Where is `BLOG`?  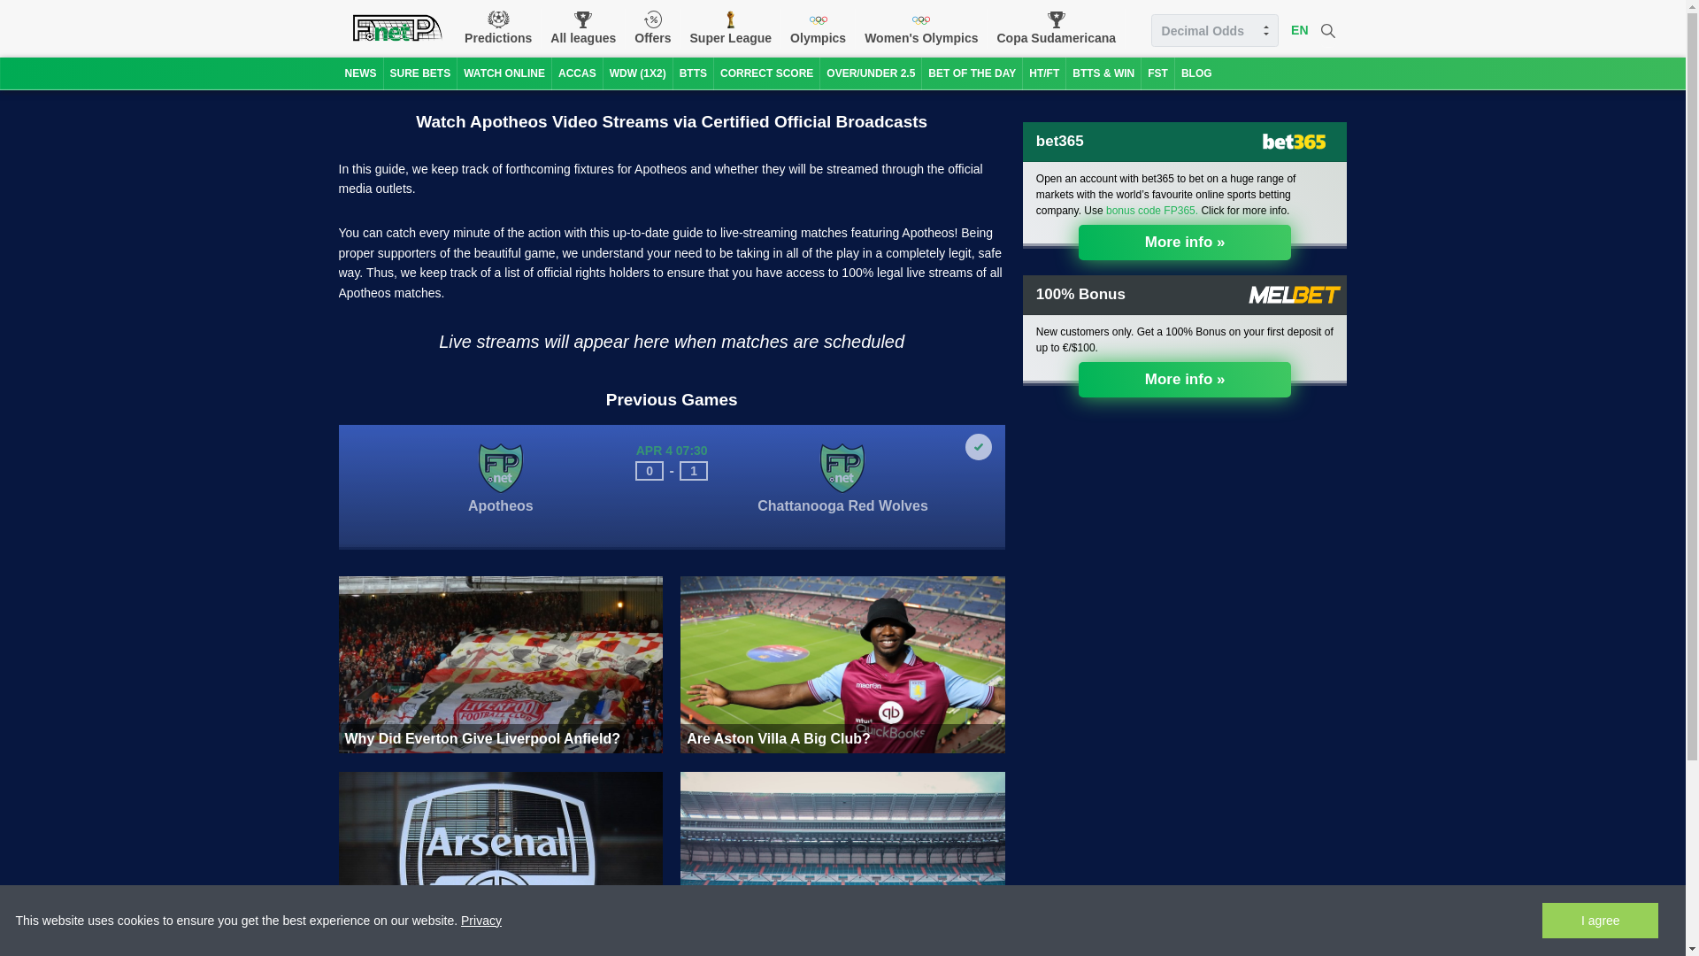
BLOG is located at coordinates (1196, 73).